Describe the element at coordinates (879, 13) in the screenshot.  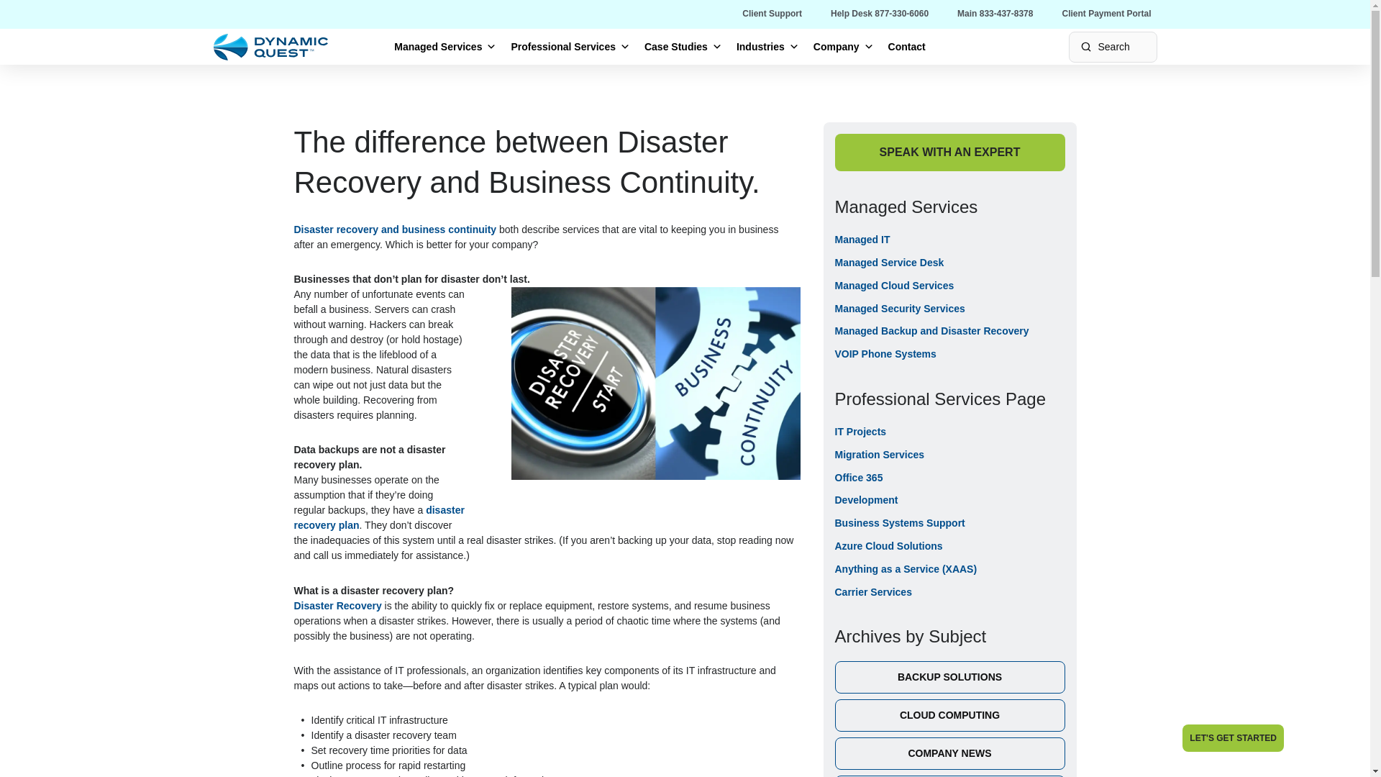
I see `Help Desk 877-330-6060` at that location.